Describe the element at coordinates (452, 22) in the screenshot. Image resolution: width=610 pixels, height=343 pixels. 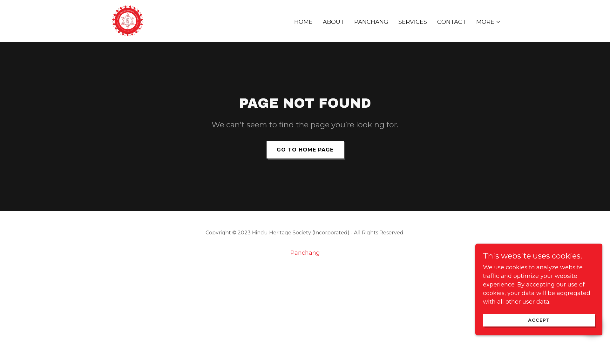
I see `CONTACT` at that location.